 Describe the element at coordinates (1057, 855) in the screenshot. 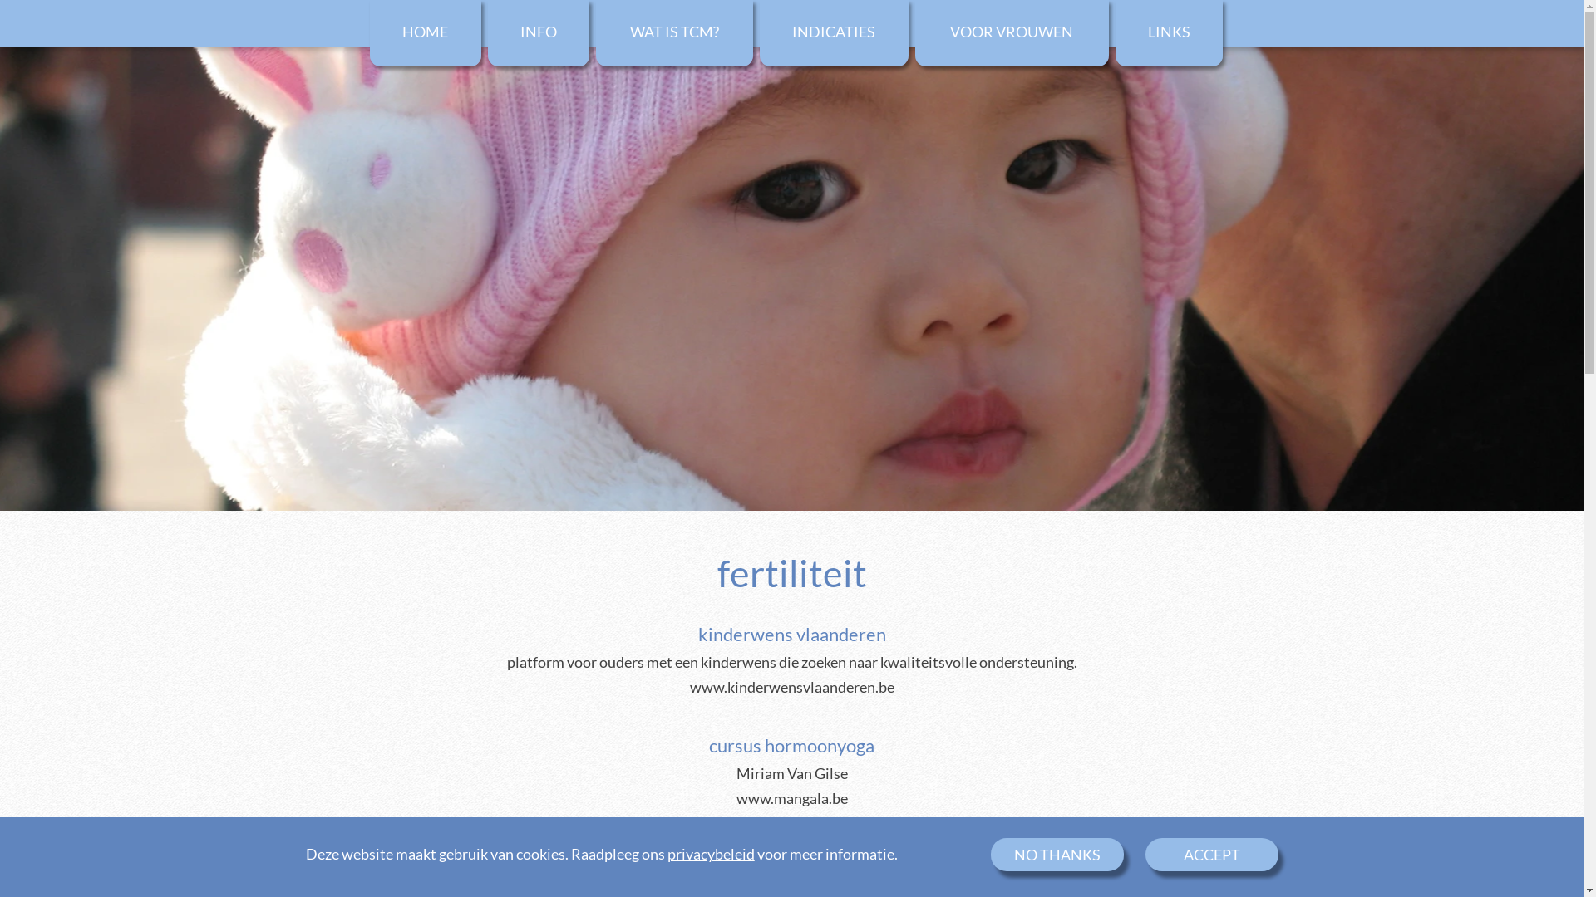

I see `NO THANKS` at that location.